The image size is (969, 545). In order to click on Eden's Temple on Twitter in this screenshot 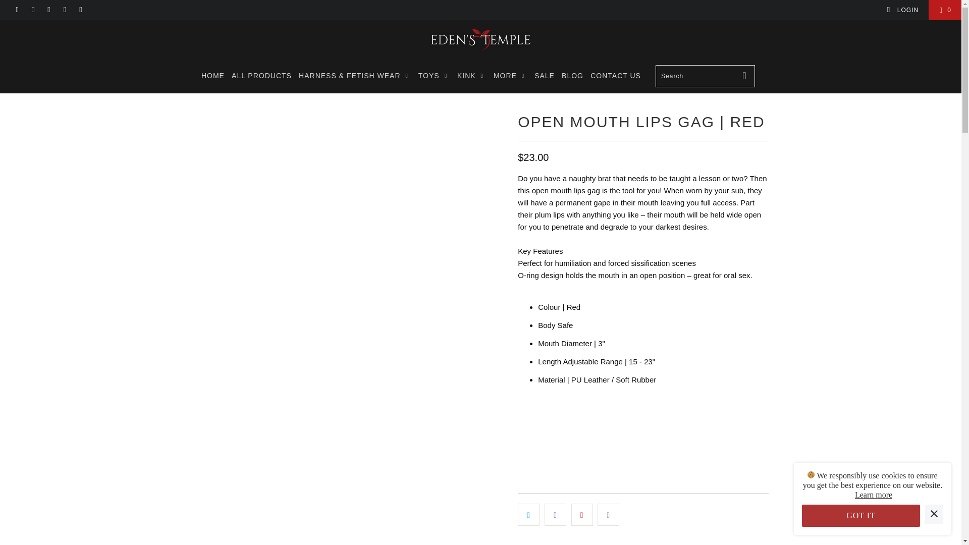, I will do `click(17, 10)`.